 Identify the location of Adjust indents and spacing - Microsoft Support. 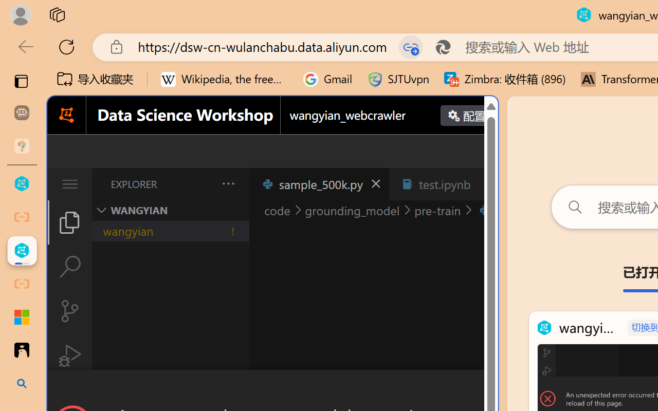
(22, 317).